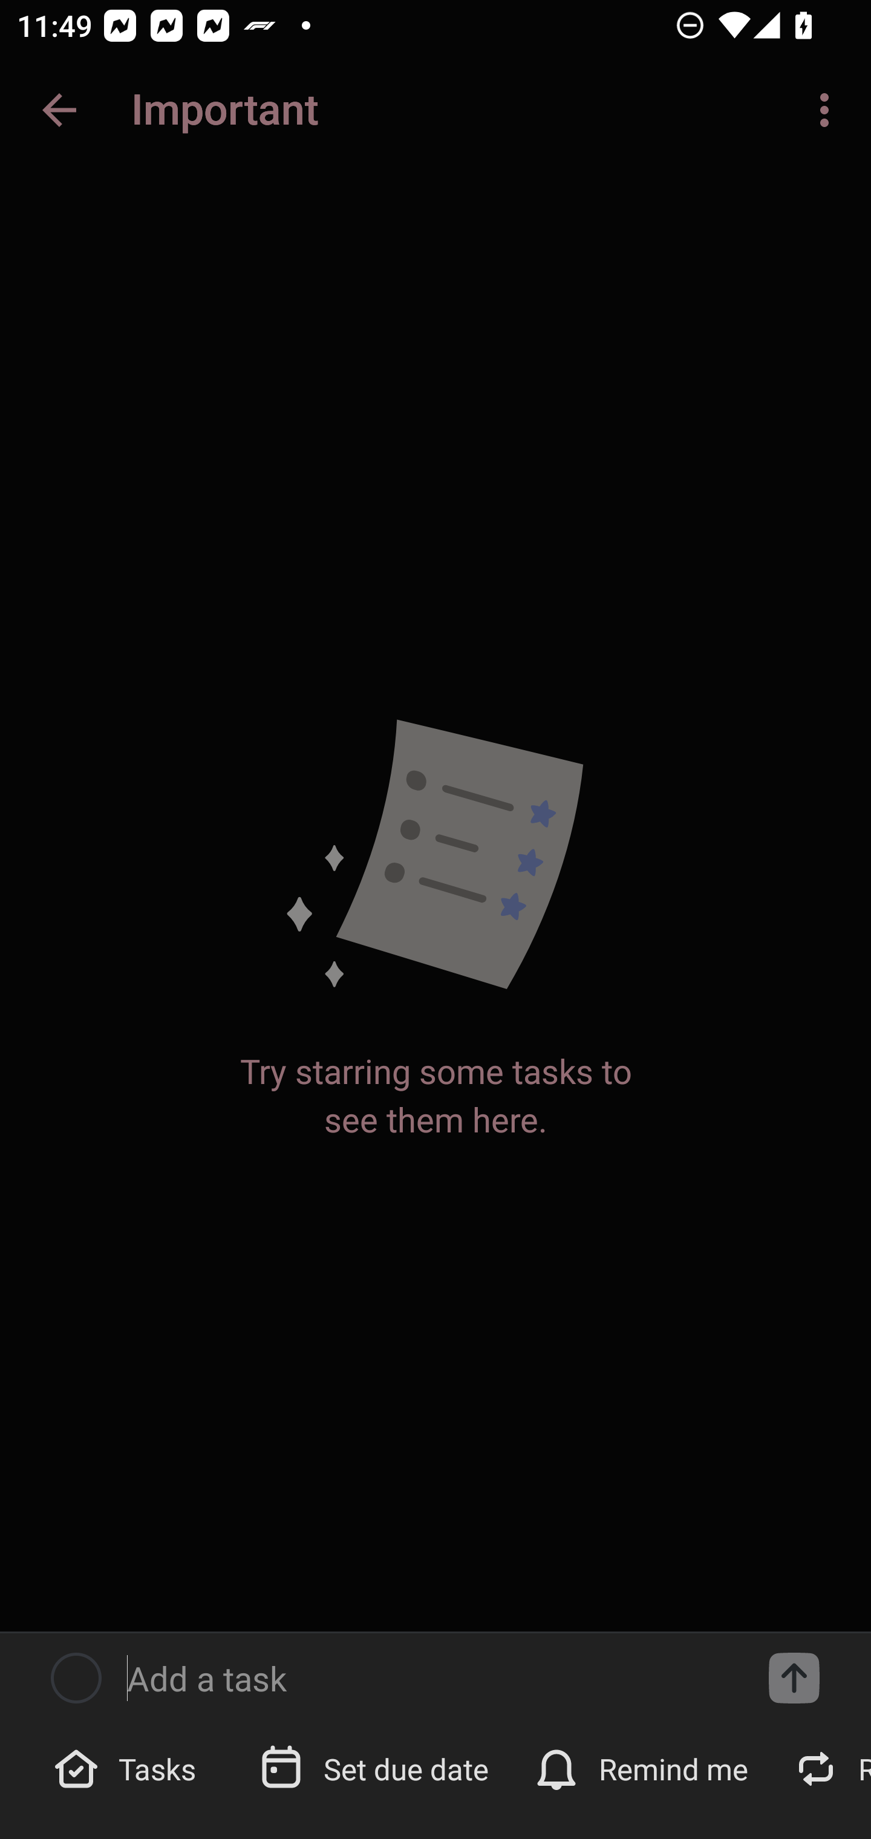 Image resolution: width=871 pixels, height=1839 pixels. Describe the element at coordinates (644, 1768) in the screenshot. I see `Remind me` at that location.